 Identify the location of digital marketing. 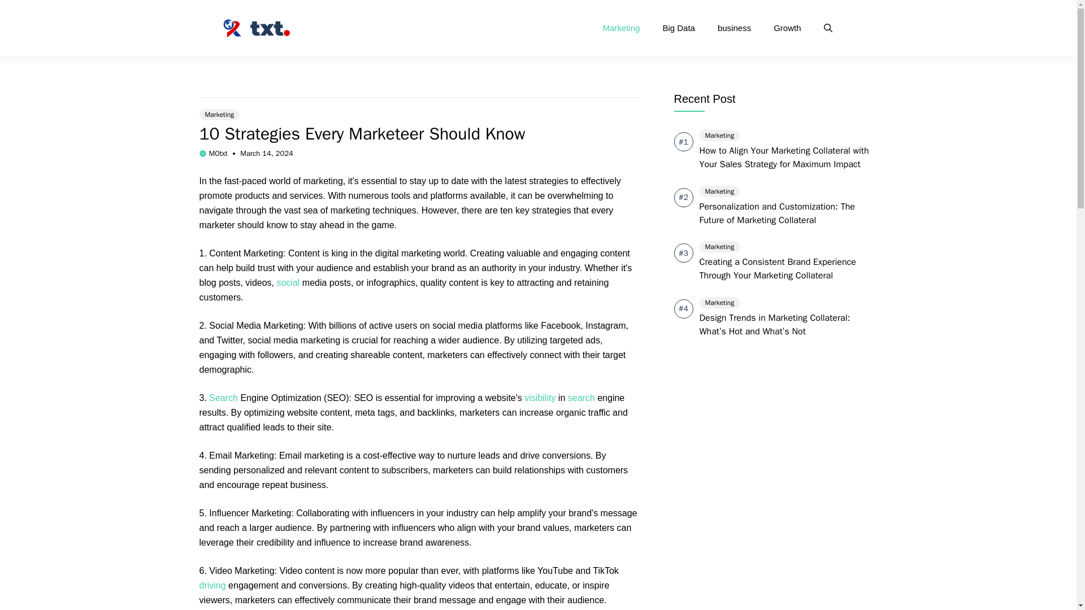
(408, 253).